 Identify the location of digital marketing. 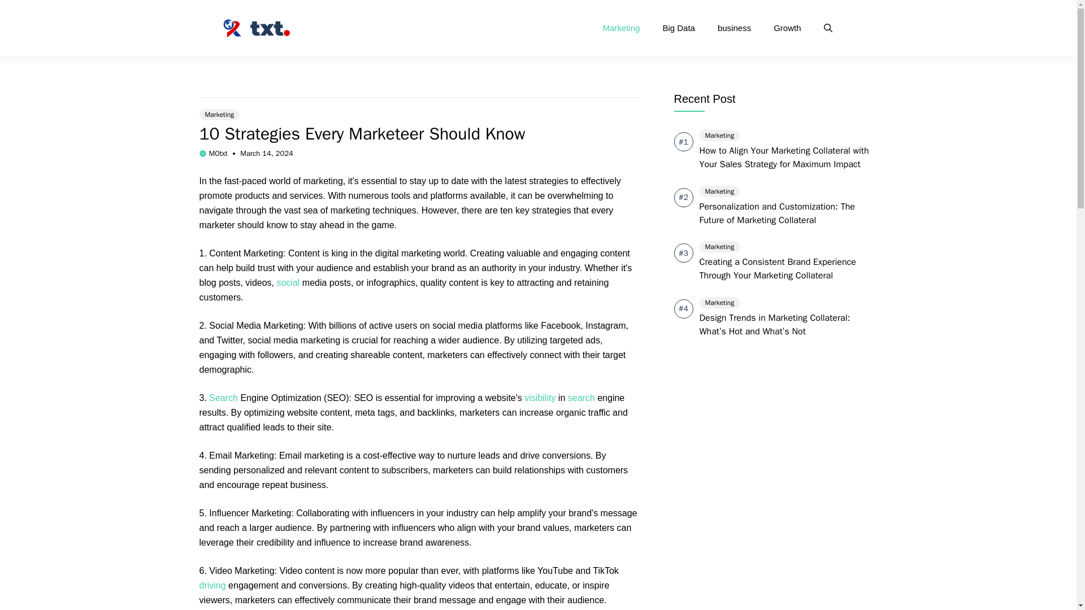
(408, 253).